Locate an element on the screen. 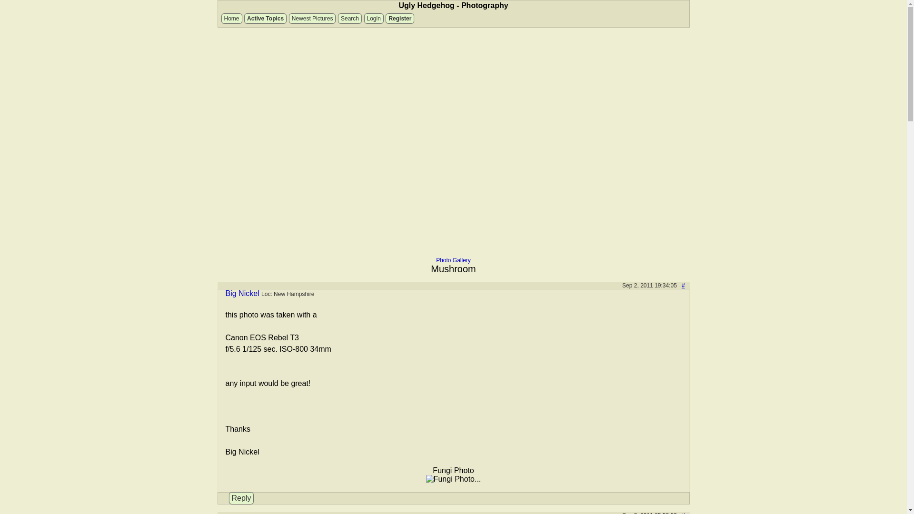 This screenshot has width=914, height=514. Photo Gallery is located at coordinates (453, 260).